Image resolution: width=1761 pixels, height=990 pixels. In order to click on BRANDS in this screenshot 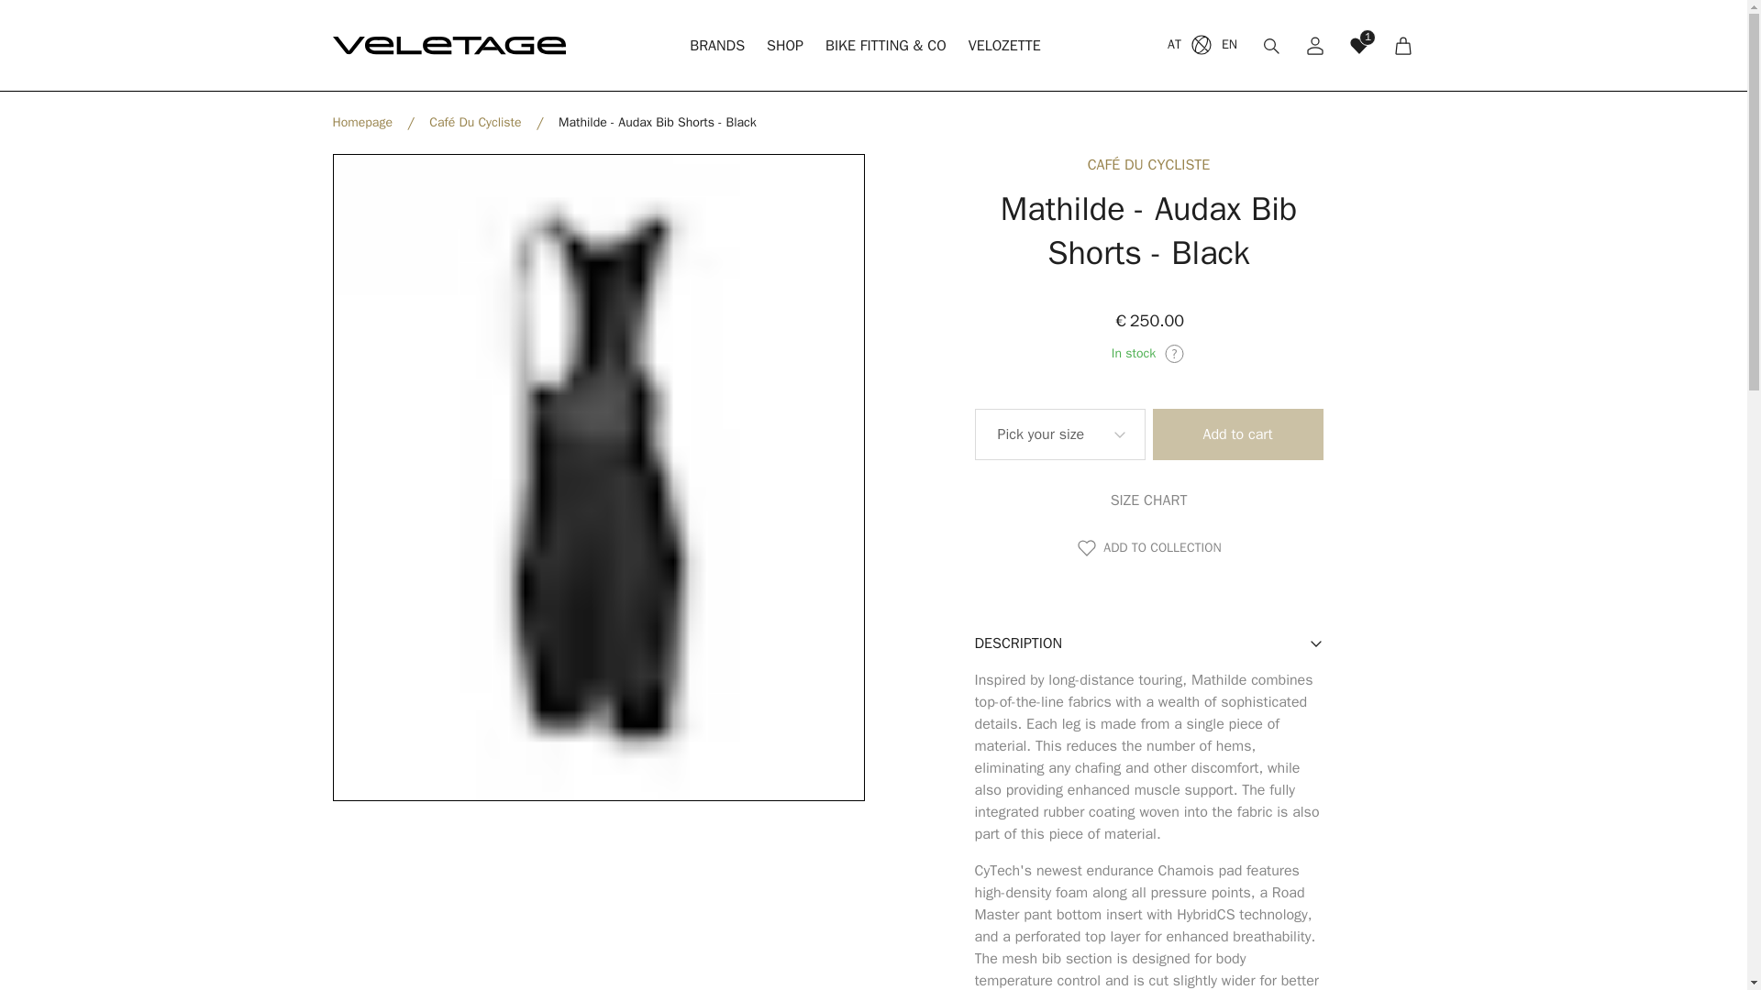, I will do `click(784, 46)`.